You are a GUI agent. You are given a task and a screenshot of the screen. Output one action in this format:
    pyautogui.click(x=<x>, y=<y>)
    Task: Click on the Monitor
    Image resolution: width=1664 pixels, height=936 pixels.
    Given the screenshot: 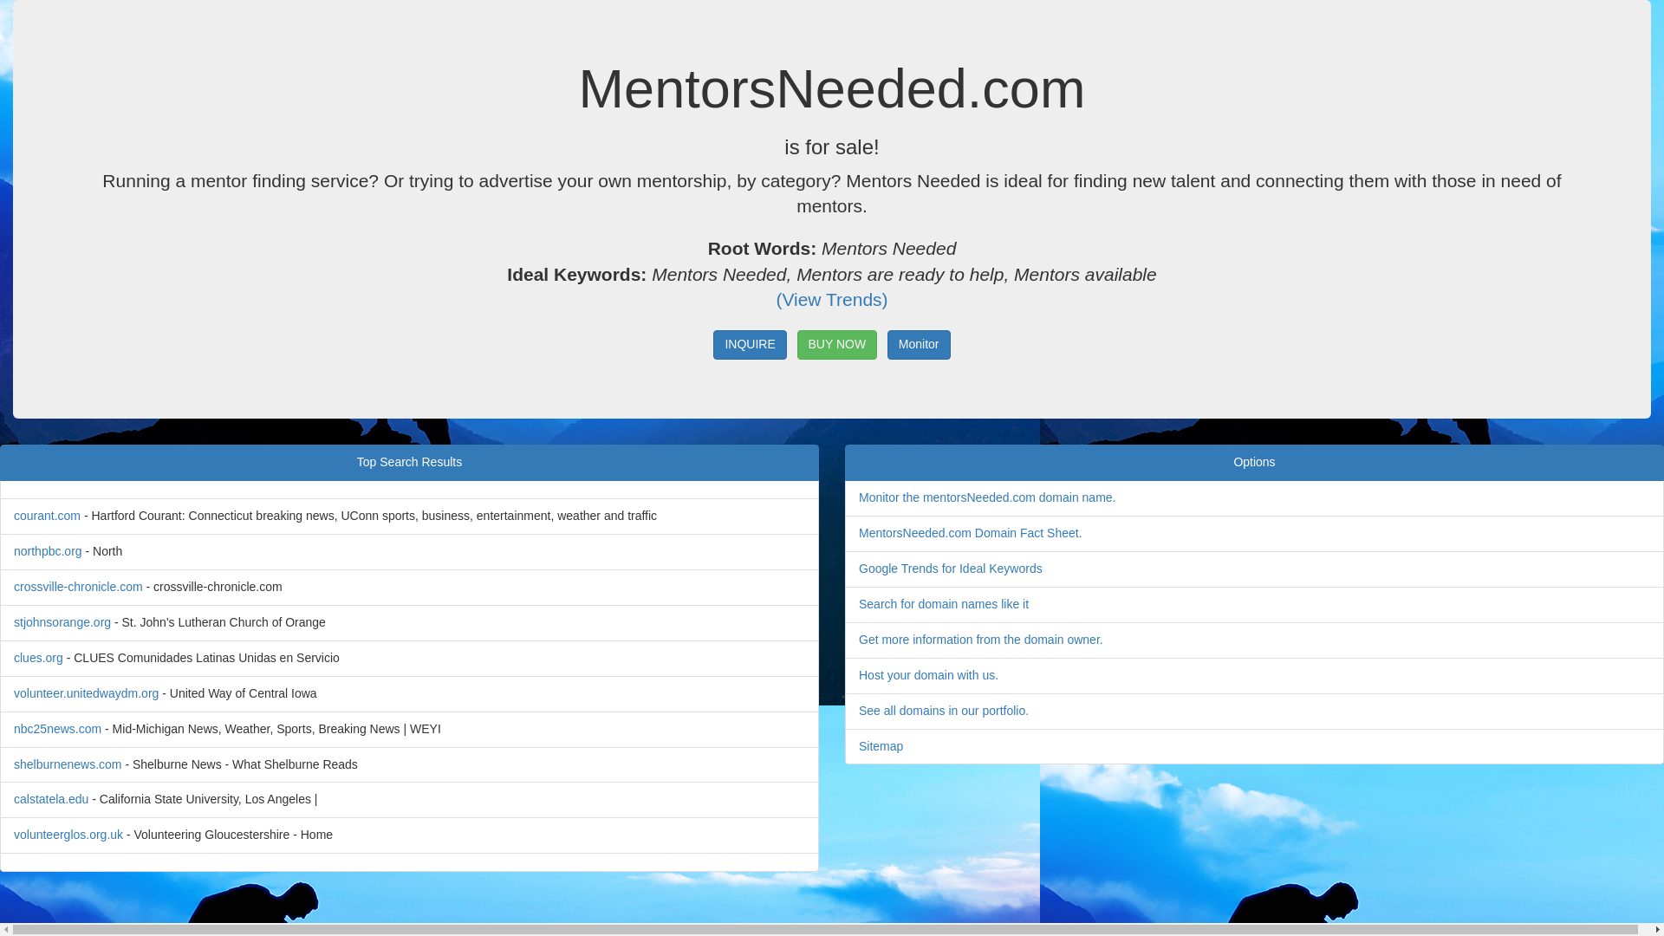 What is the action you would take?
    pyautogui.click(x=919, y=345)
    